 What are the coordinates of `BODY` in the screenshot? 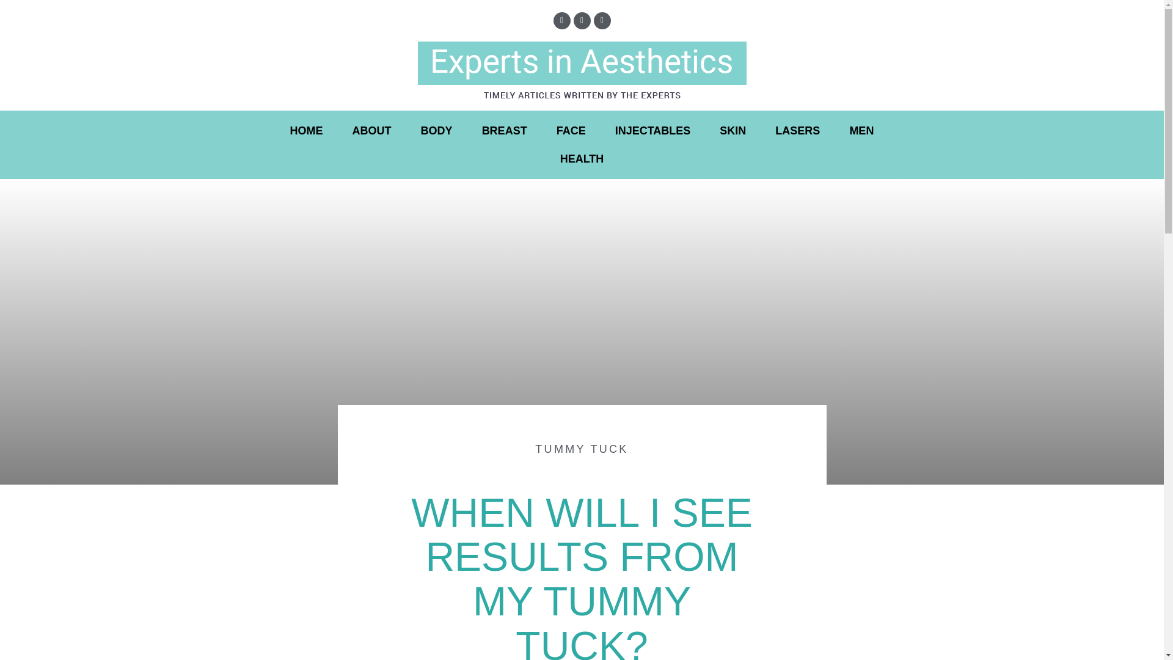 It's located at (436, 131).